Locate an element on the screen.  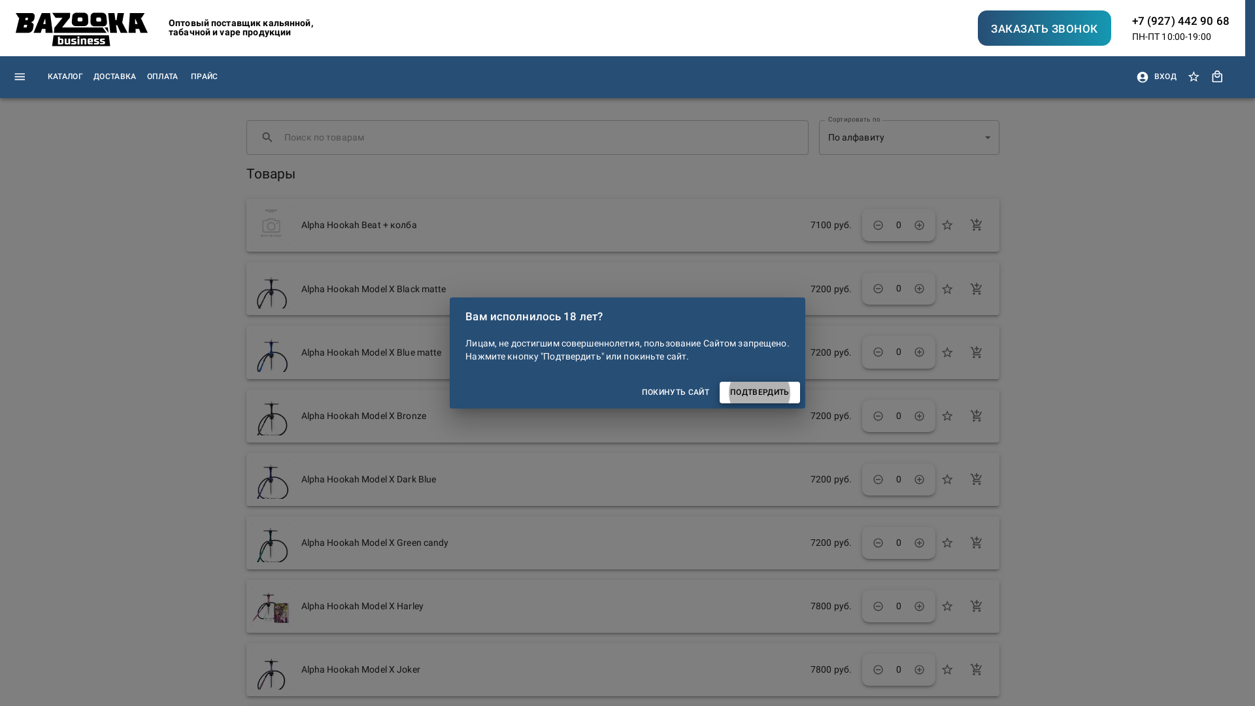
Alpha Hookah Model X Green candy is located at coordinates (550, 543).